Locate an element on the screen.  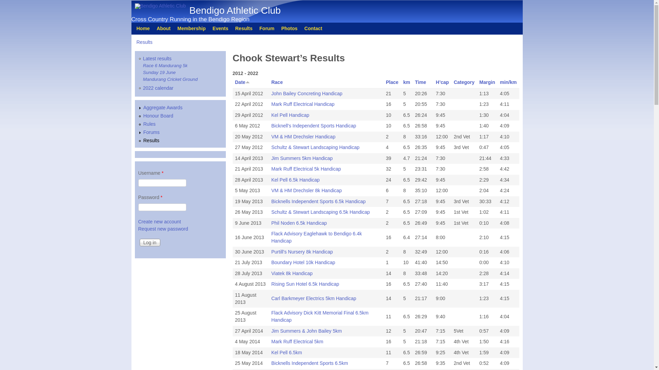
Kel Pell 6.5k Handicap is located at coordinates (295, 180).